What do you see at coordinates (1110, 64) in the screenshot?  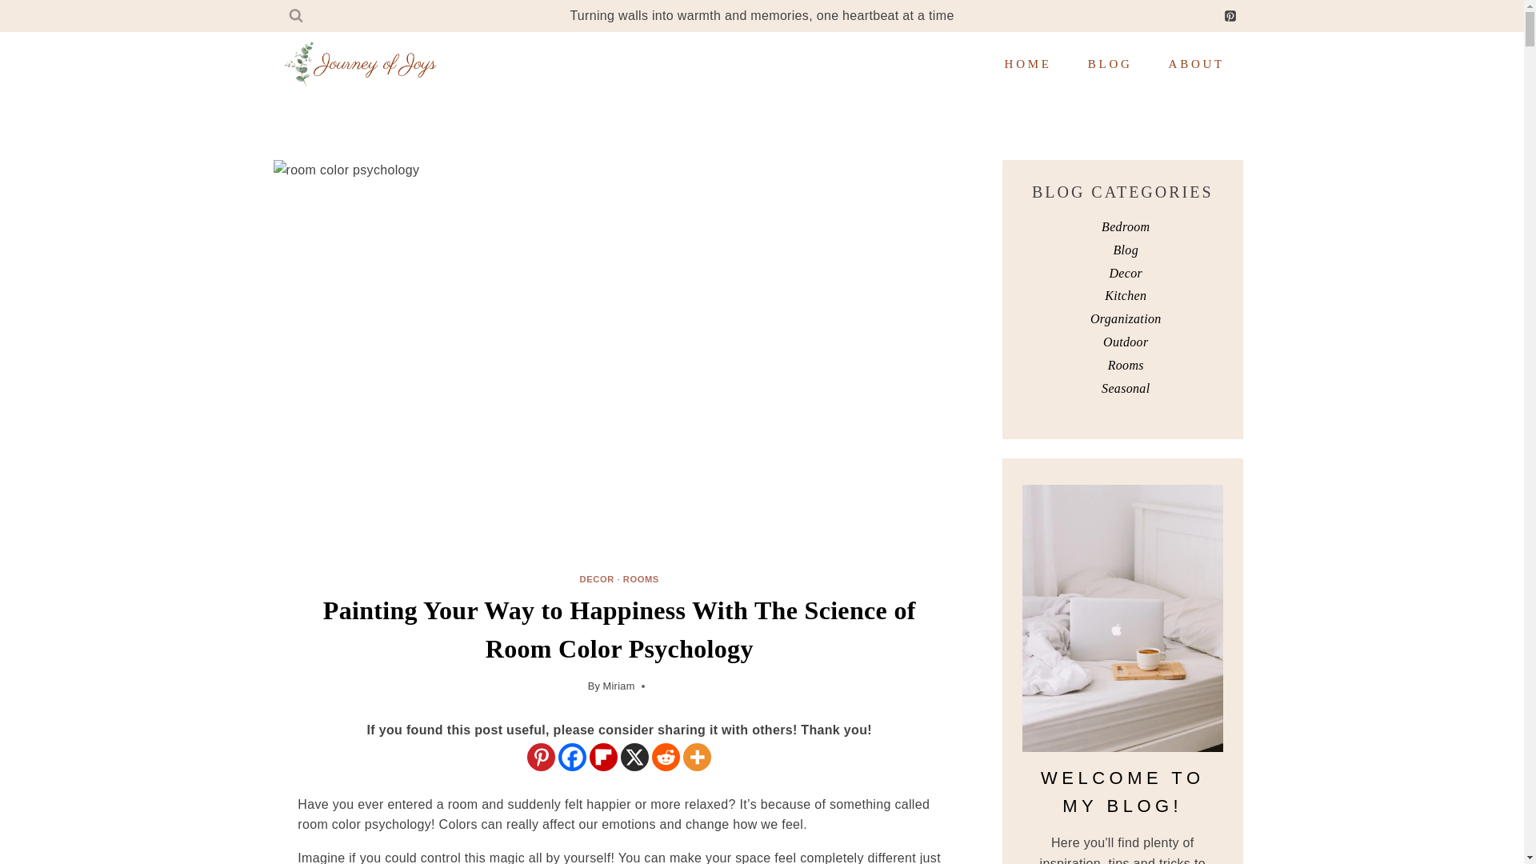 I see `BLOG` at bounding box center [1110, 64].